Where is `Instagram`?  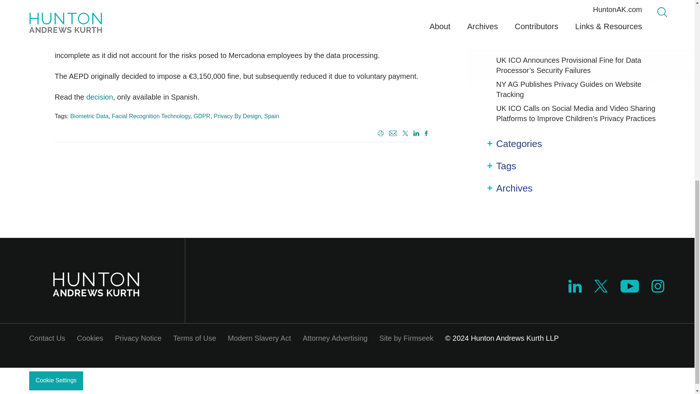 Instagram is located at coordinates (658, 286).